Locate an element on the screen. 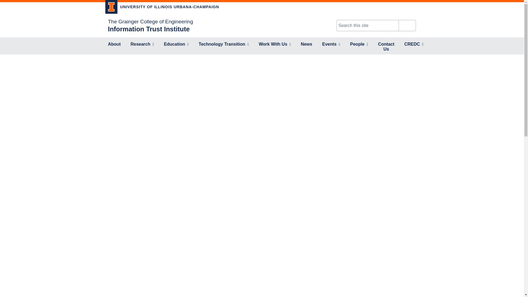 The image size is (528, 297). News is located at coordinates (307, 45).